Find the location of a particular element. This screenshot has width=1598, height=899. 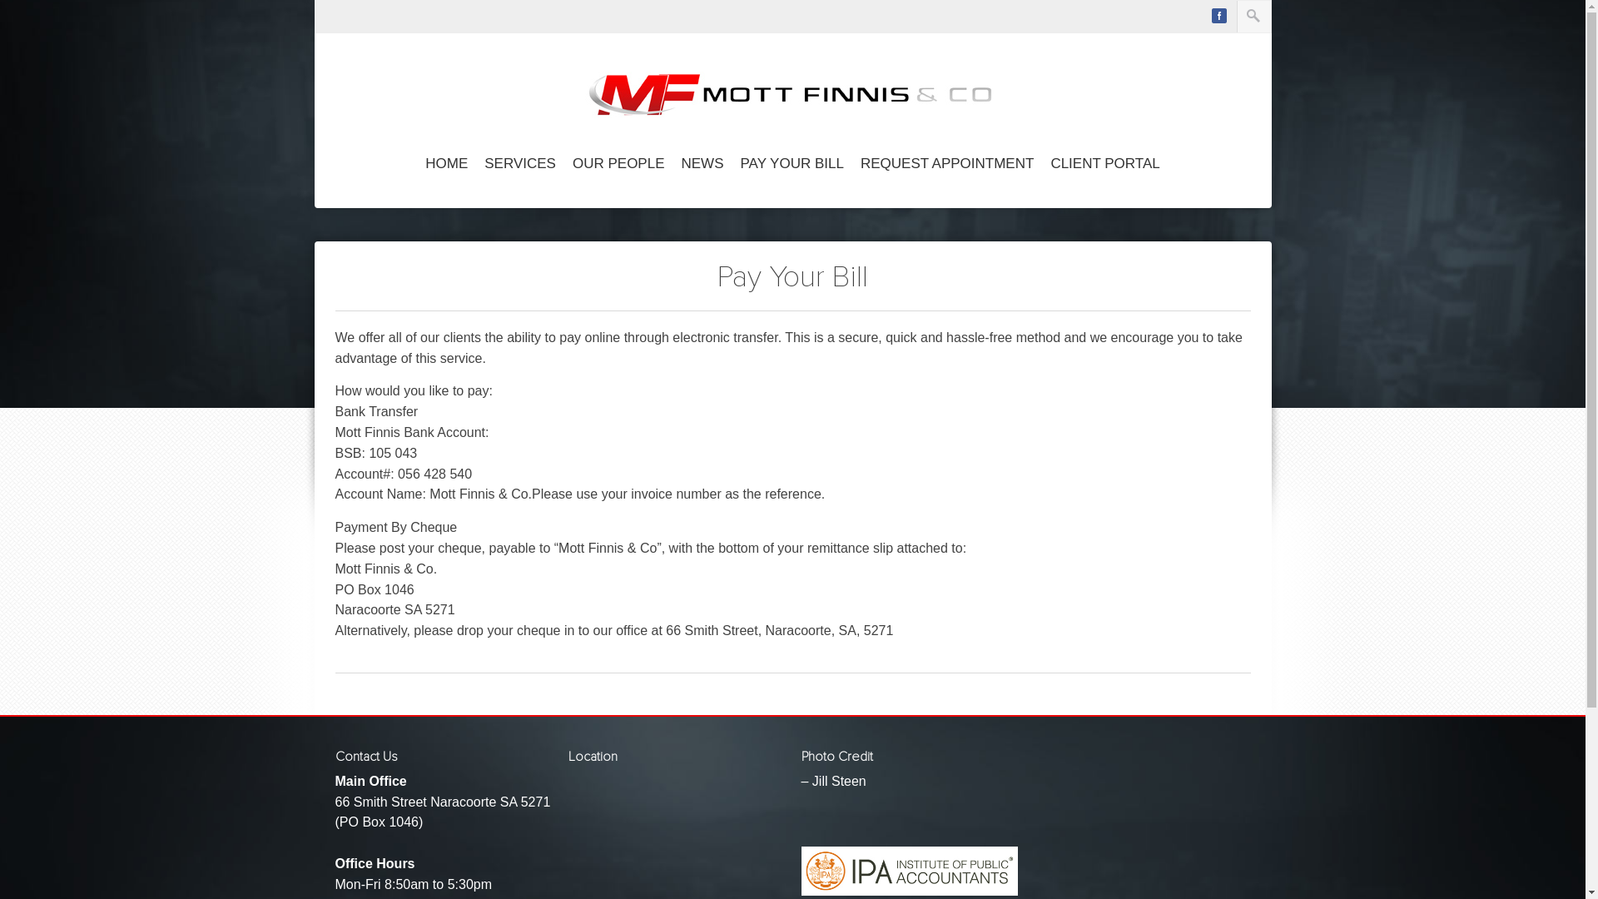

PAY YOUR BILL is located at coordinates (792, 165).